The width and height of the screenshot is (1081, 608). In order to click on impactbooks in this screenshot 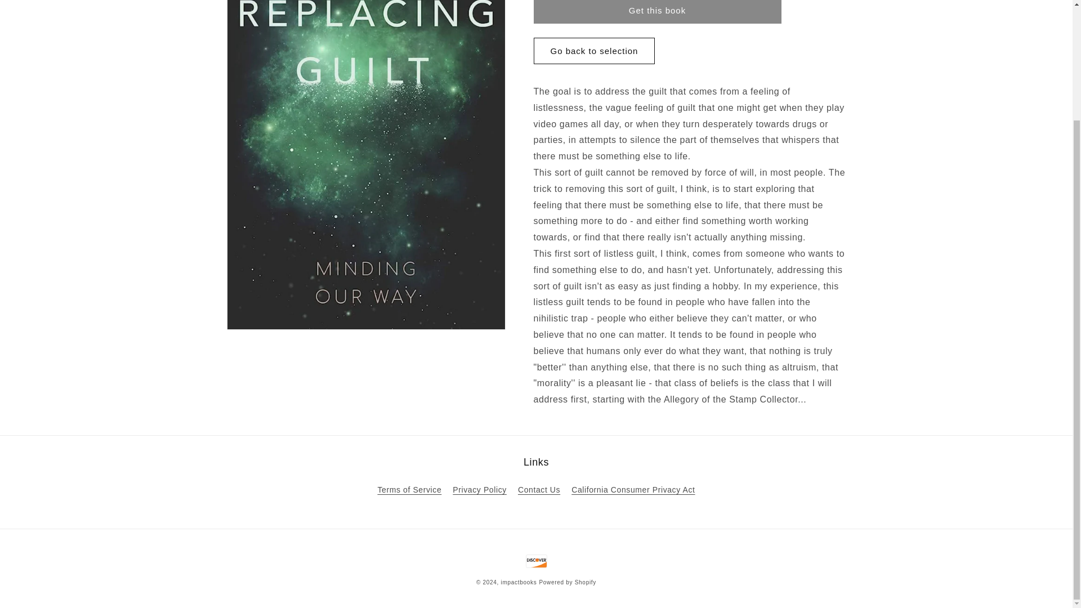, I will do `click(519, 582)`.